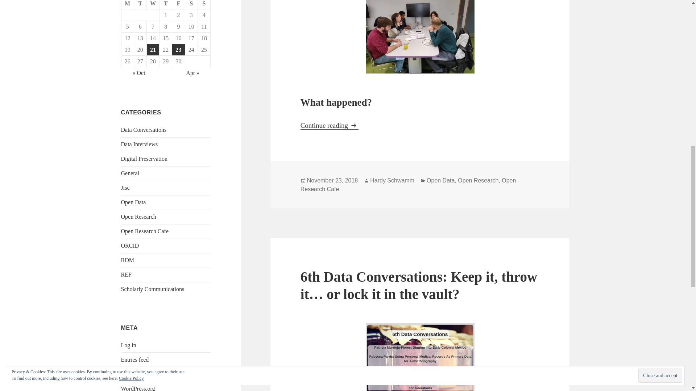  Describe the element at coordinates (153, 50) in the screenshot. I see `21` at that location.